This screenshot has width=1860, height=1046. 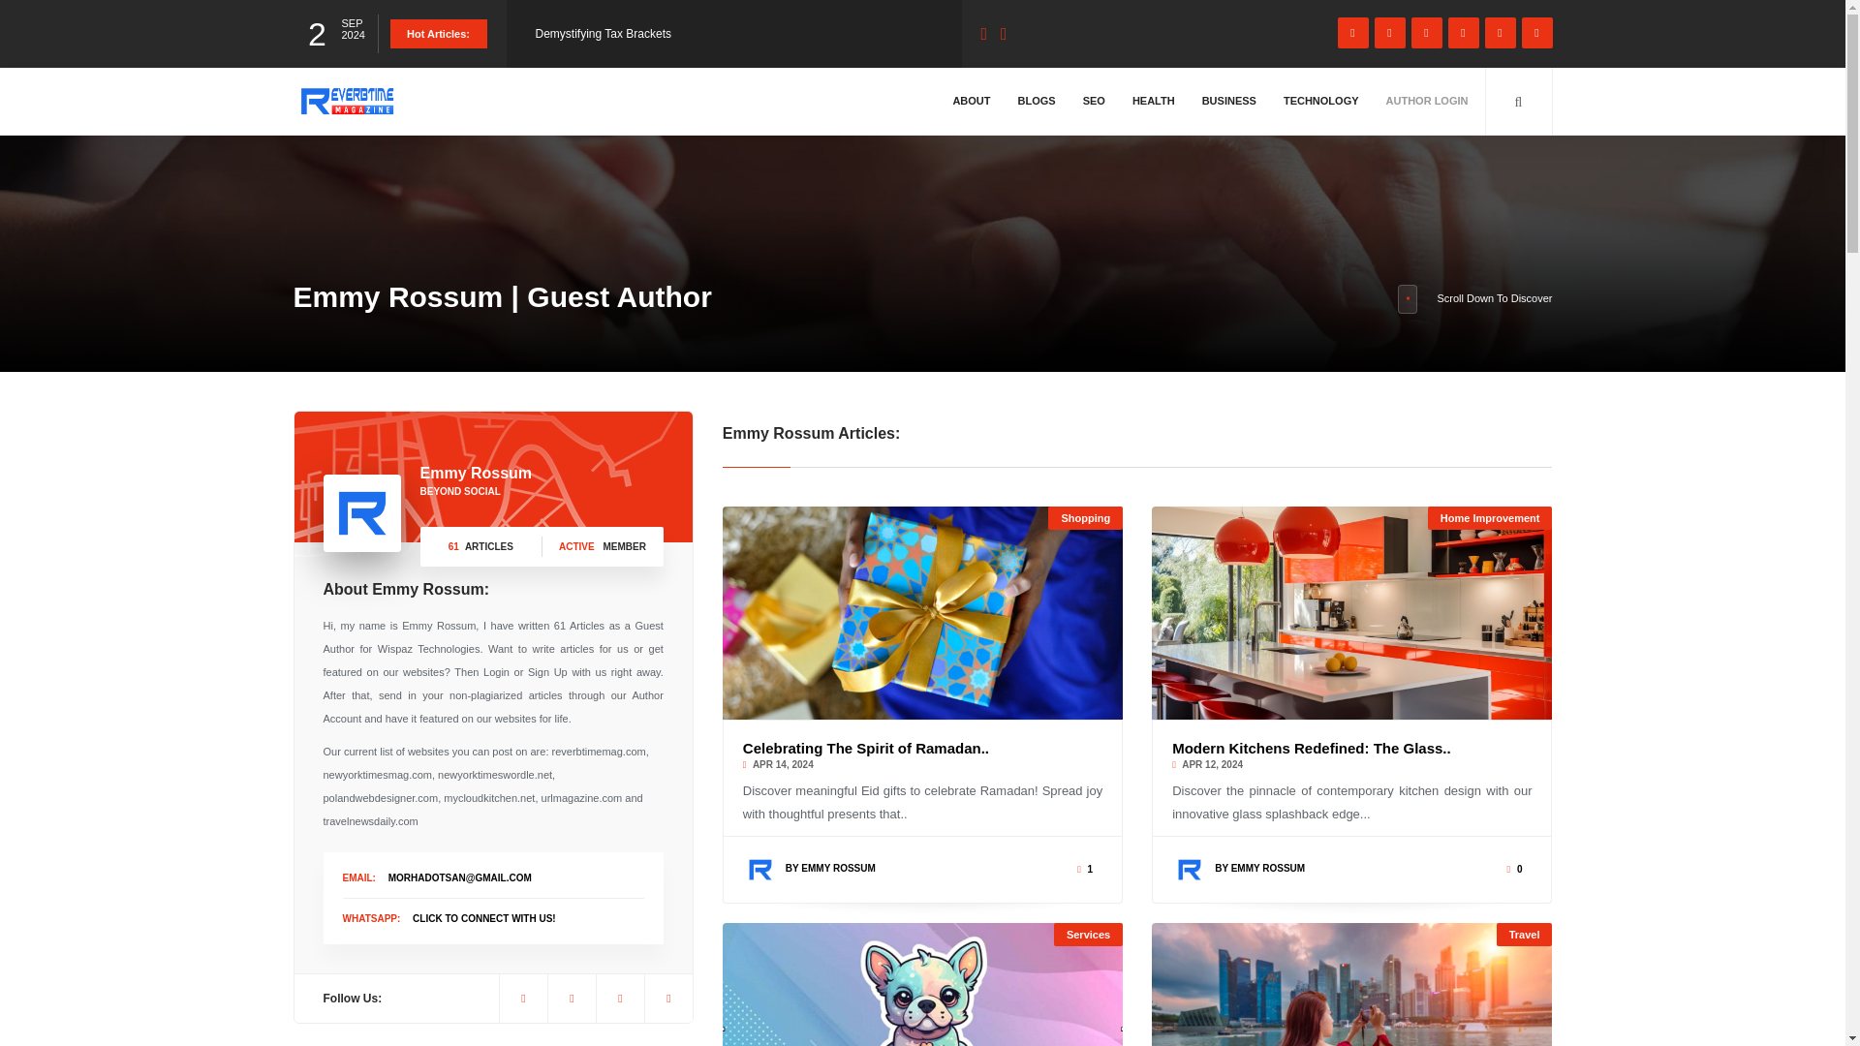 What do you see at coordinates (971, 101) in the screenshot?
I see `ABOUT` at bounding box center [971, 101].